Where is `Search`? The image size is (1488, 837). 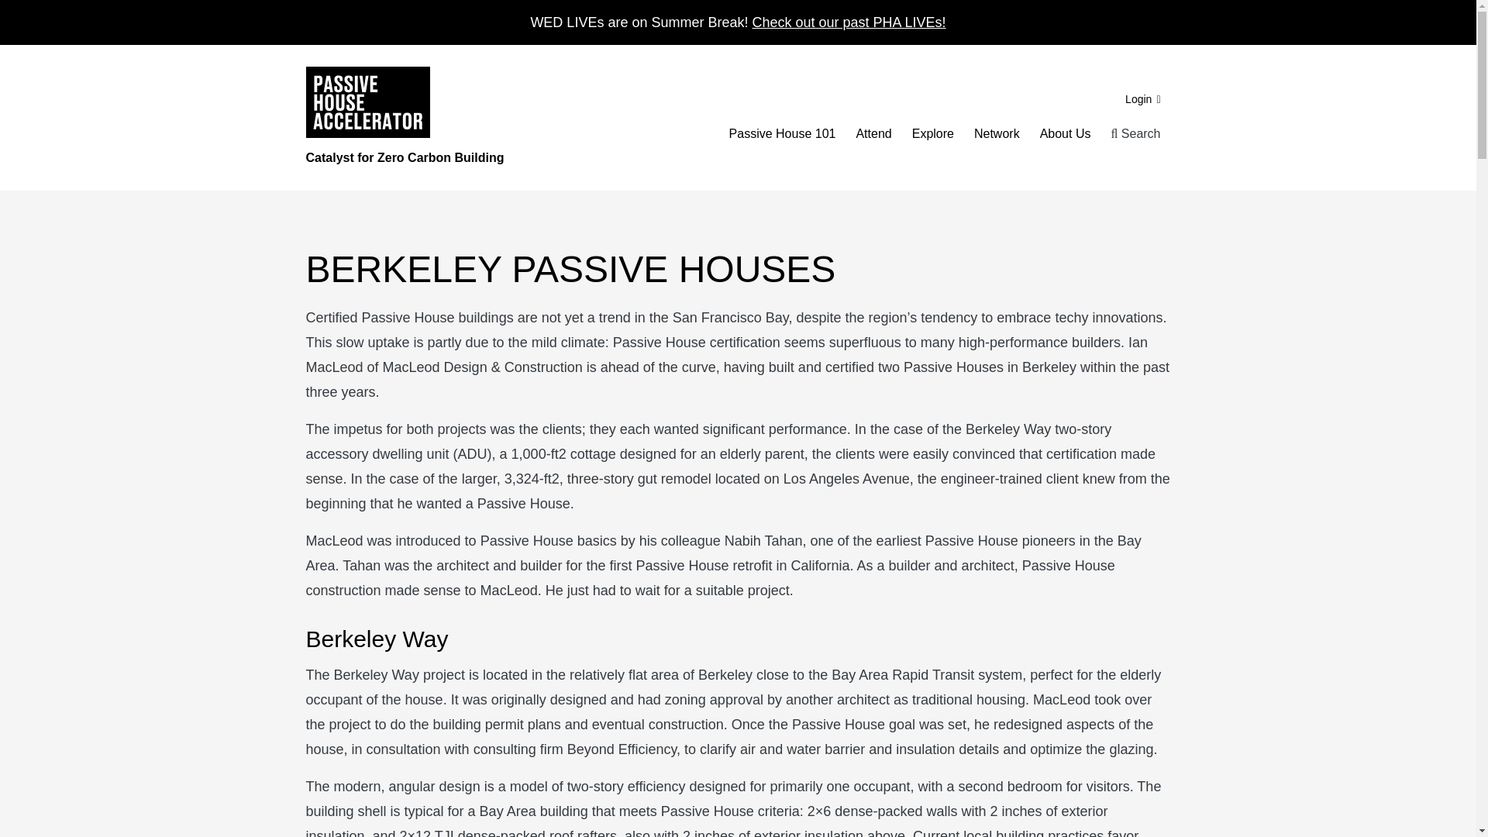
Search is located at coordinates (1135, 133).